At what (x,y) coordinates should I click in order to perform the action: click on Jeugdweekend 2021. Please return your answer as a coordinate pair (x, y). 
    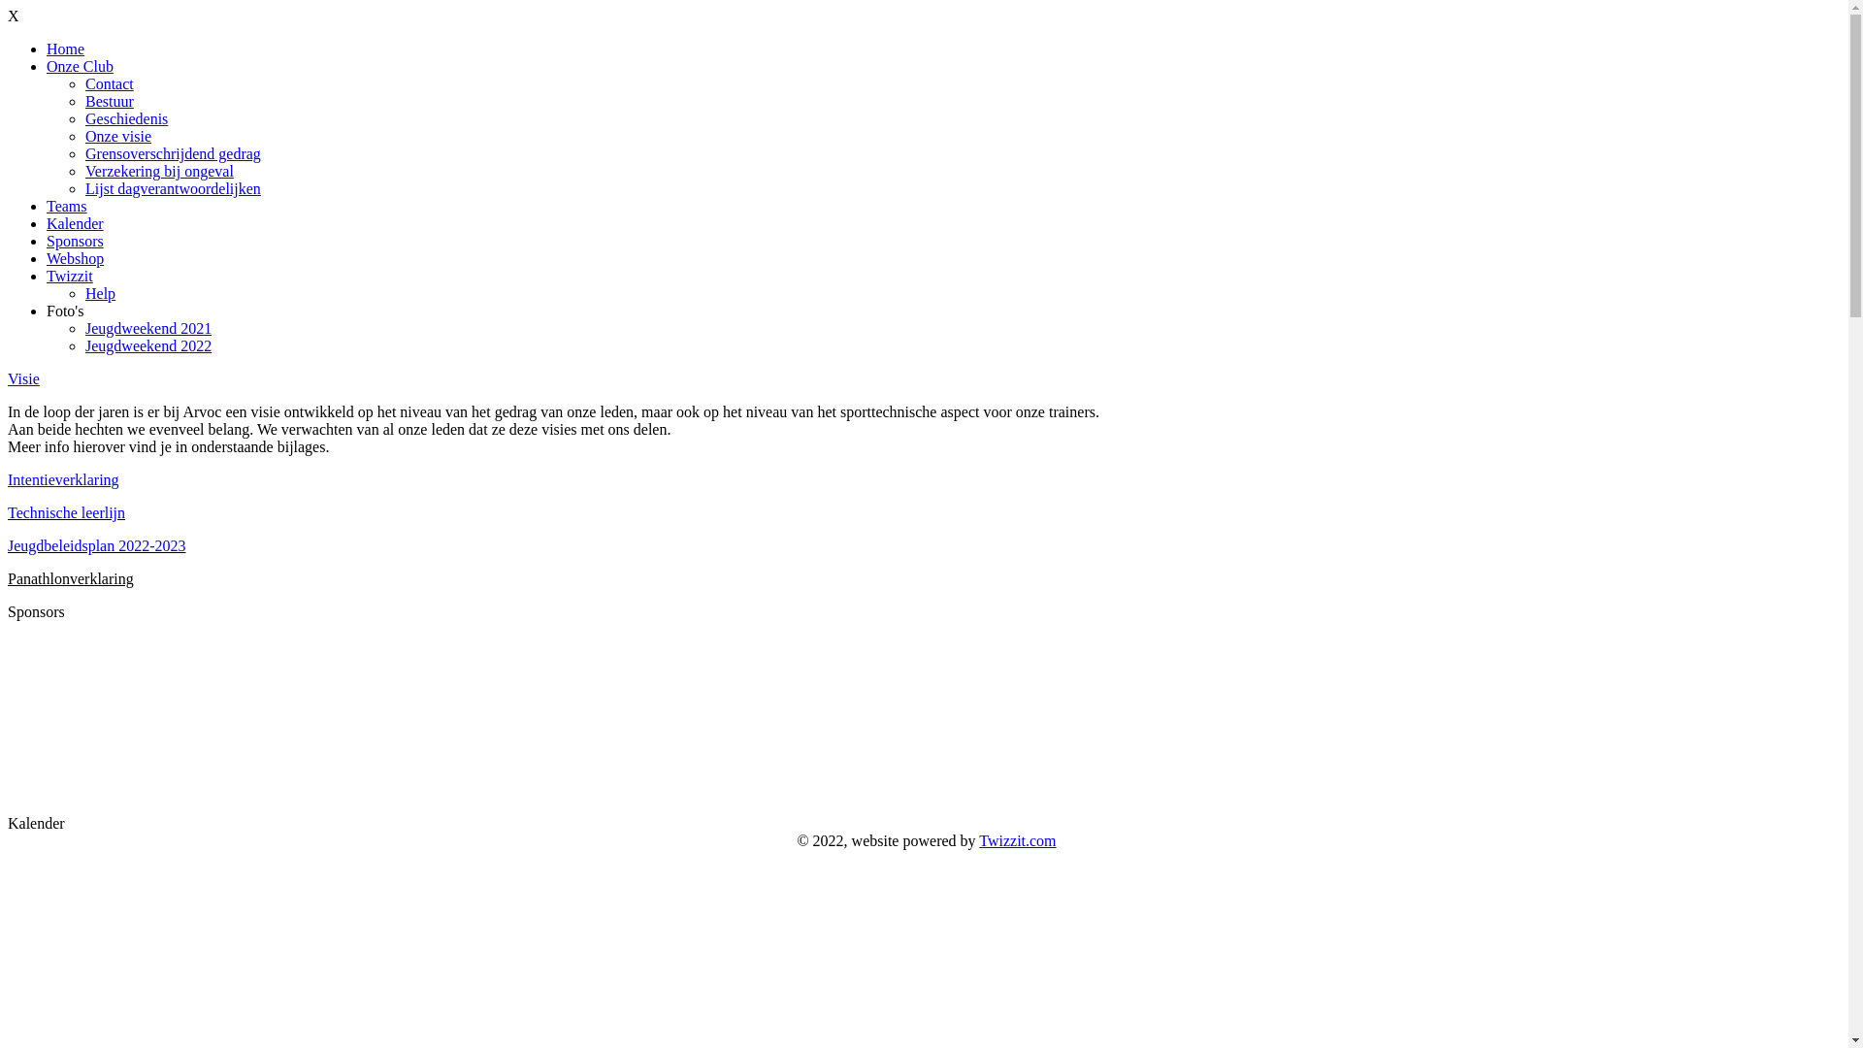
    Looking at the image, I should click on (148, 328).